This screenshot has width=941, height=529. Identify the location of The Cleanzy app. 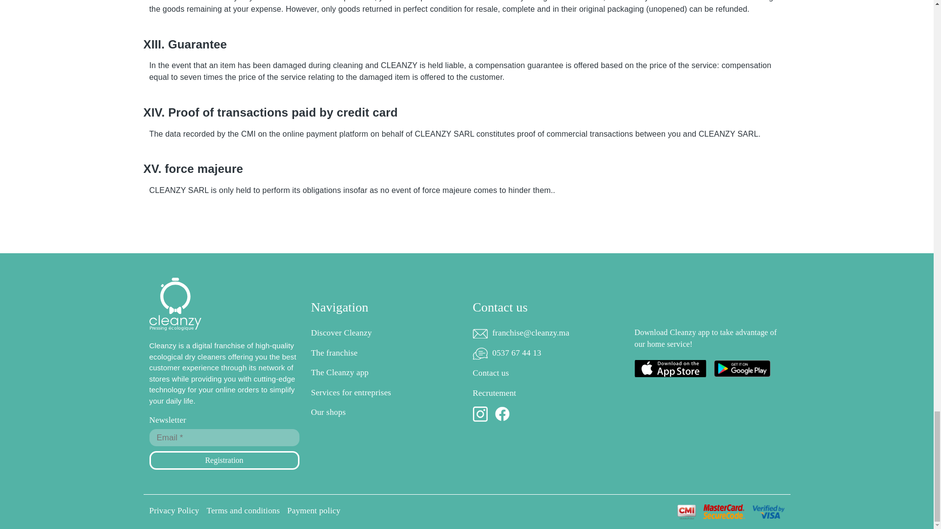
(385, 373).